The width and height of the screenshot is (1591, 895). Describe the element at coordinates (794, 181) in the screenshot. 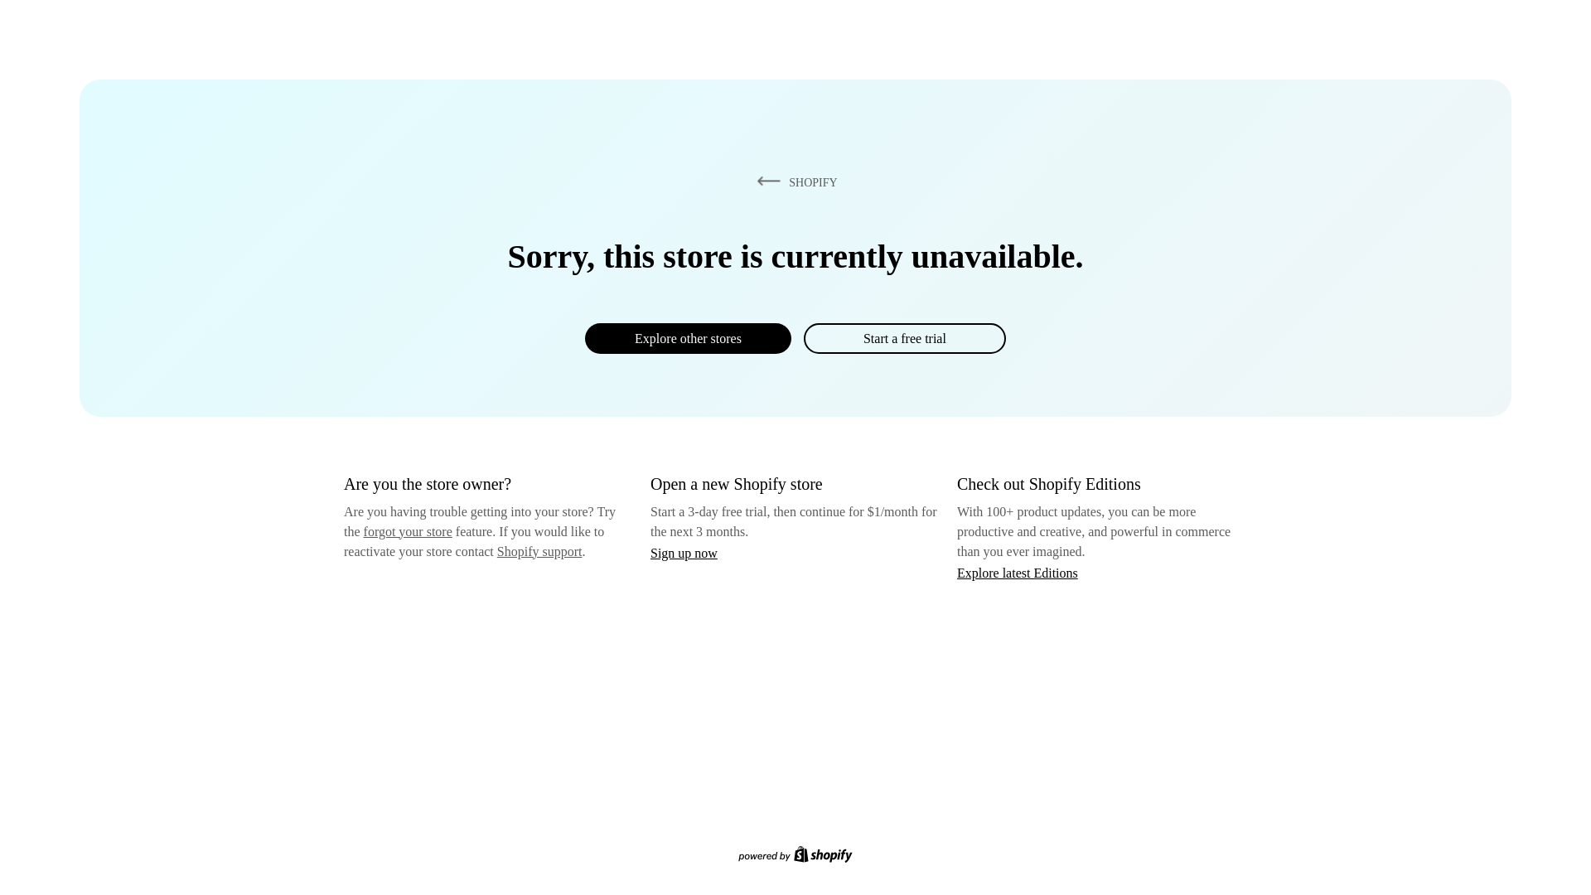

I see `SHOPIFY` at that location.